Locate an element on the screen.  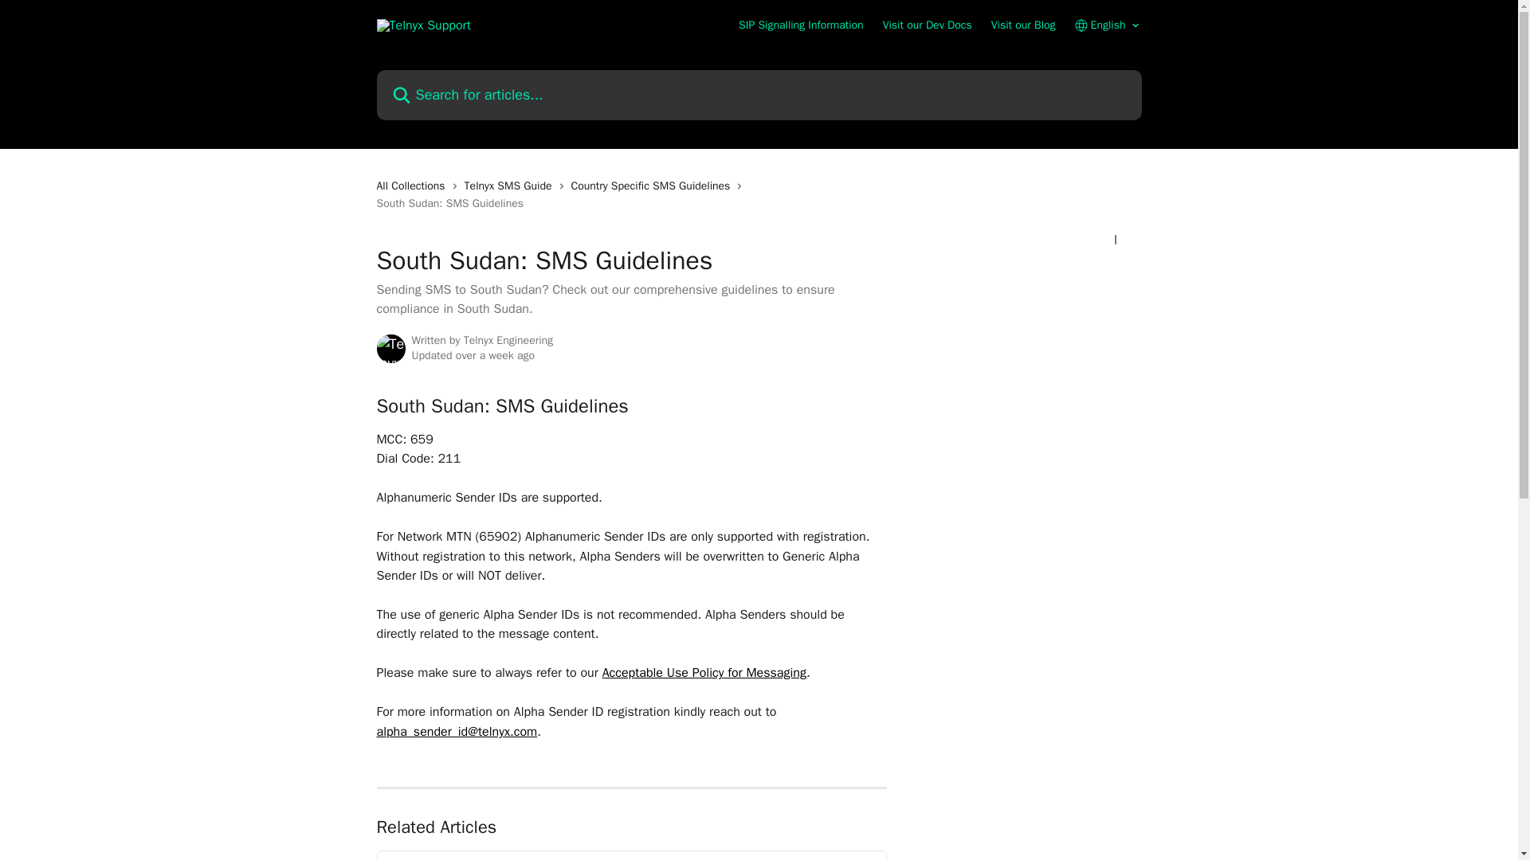
All Collections is located at coordinates (414, 186).